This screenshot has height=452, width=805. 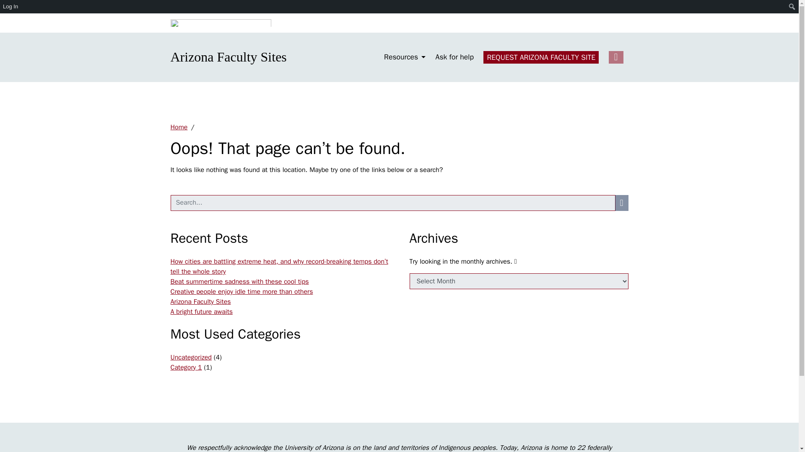 What do you see at coordinates (239, 281) in the screenshot?
I see `Beat summertime sadness with these cool tips` at bounding box center [239, 281].